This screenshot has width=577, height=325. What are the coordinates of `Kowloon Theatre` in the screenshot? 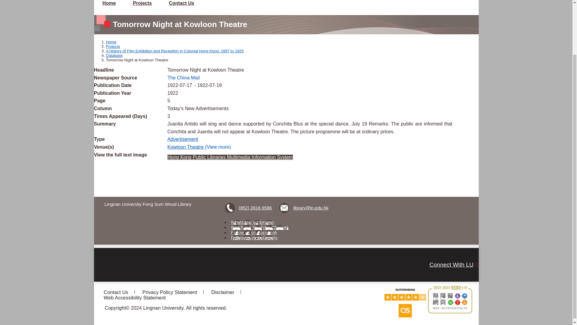 It's located at (186, 147).